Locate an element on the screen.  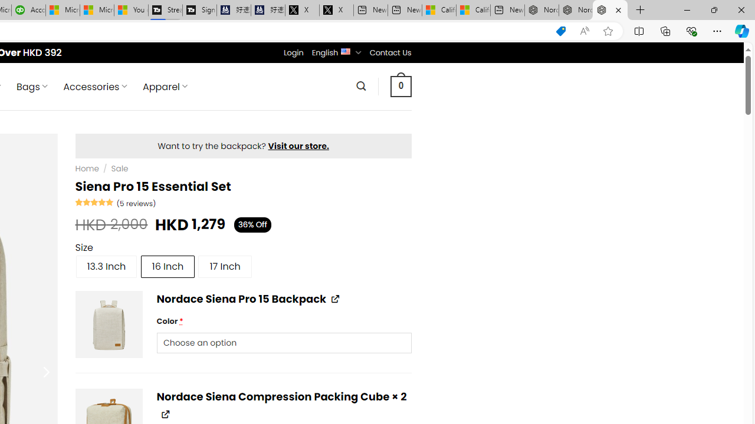
Accounting Software for Accountants, CPAs and Bookkeepers is located at coordinates (28, 11).